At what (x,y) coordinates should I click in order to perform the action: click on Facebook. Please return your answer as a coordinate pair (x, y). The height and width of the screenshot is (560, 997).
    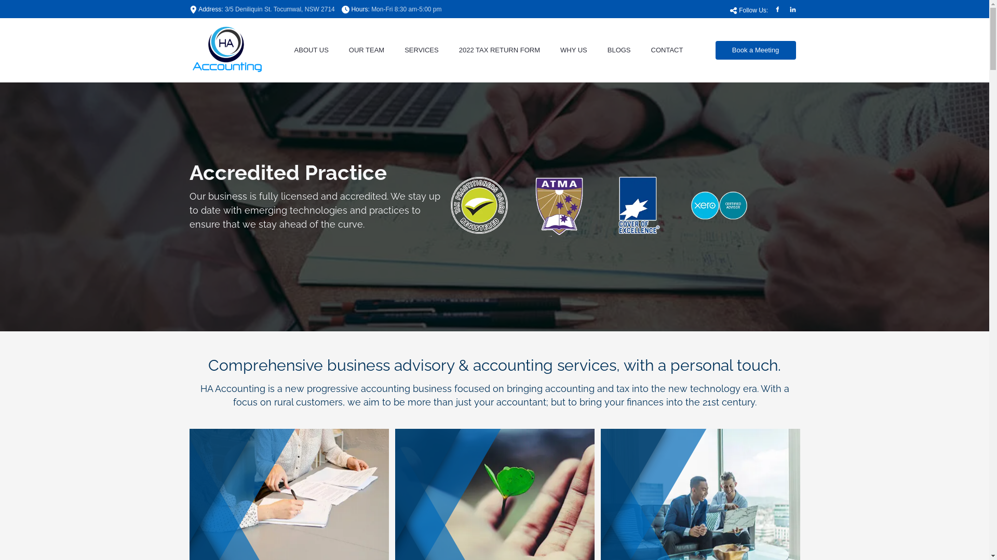
    Looking at the image, I should click on (777, 9).